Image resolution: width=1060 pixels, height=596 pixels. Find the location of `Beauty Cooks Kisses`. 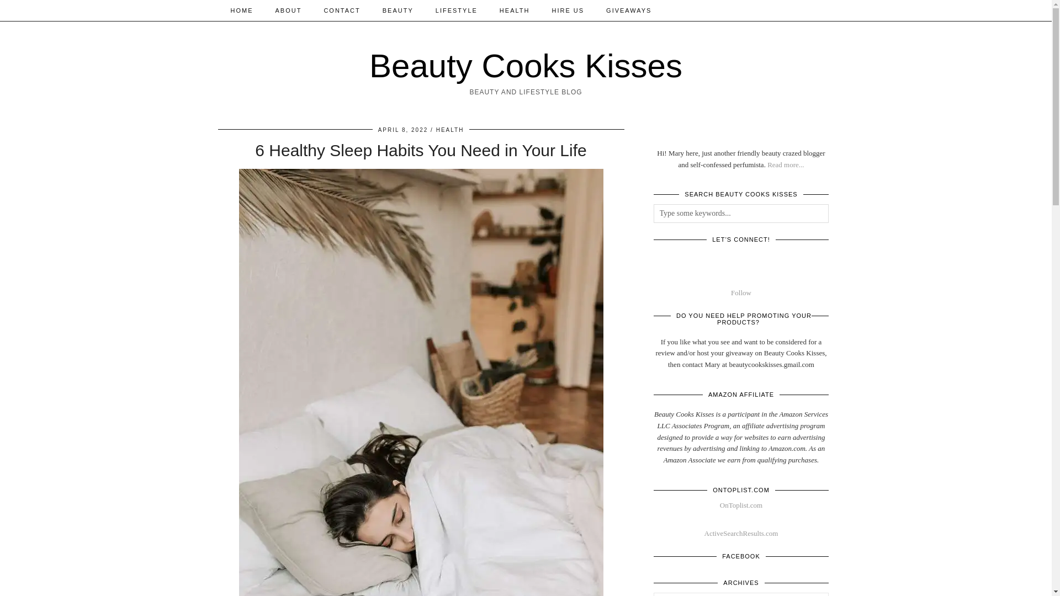

Beauty Cooks Kisses is located at coordinates (526, 66).